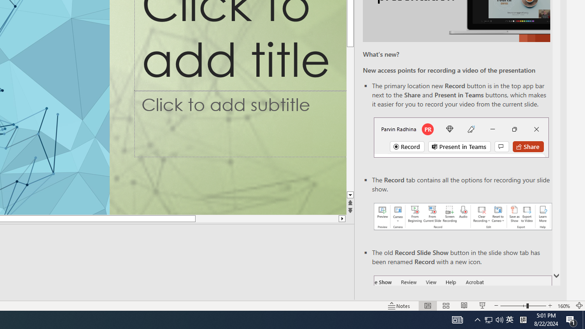 The height and width of the screenshot is (329, 585). Describe the element at coordinates (564, 305) in the screenshot. I see `Zoom 160%` at that location.